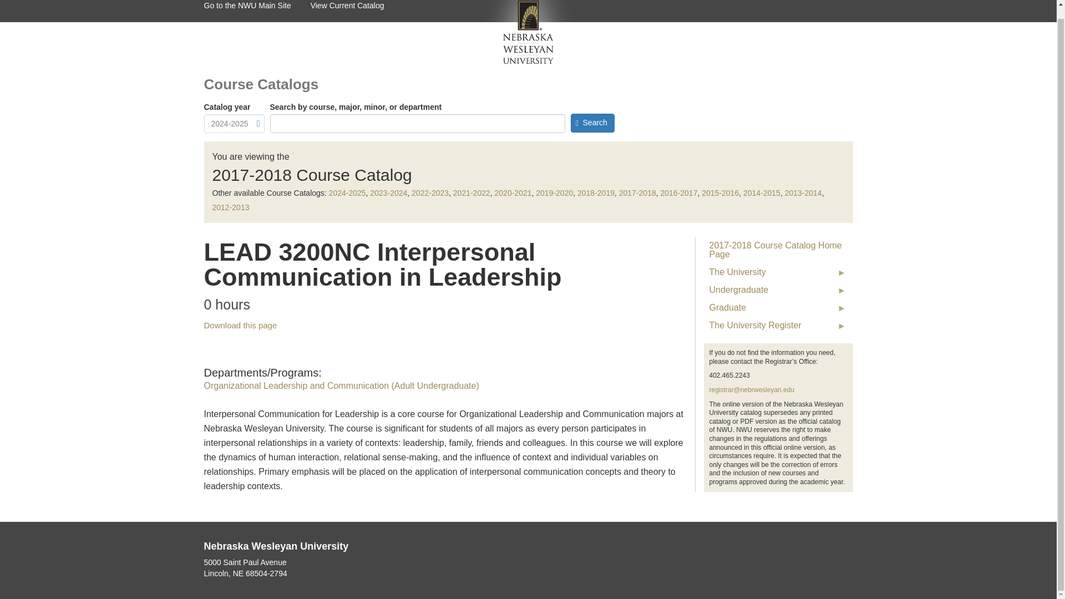 The width and height of the screenshot is (1065, 599). Describe the element at coordinates (429, 193) in the screenshot. I see `2022-2023` at that location.